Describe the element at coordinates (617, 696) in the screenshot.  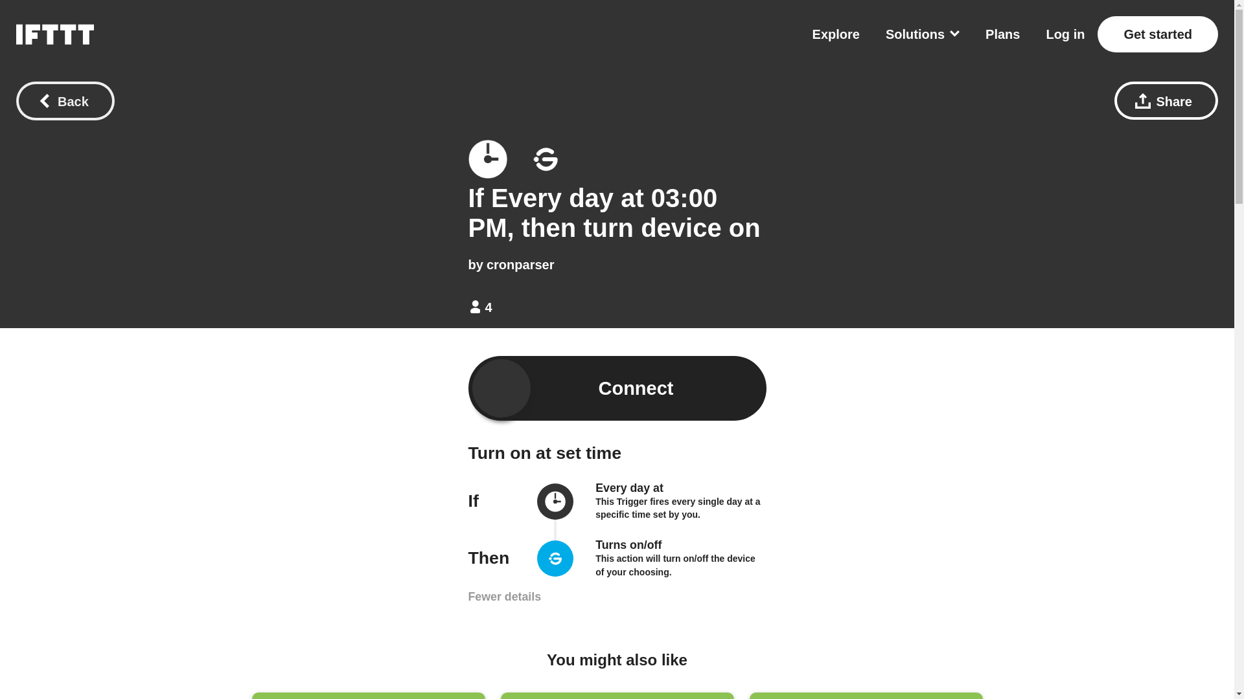
I see `Log in` at that location.